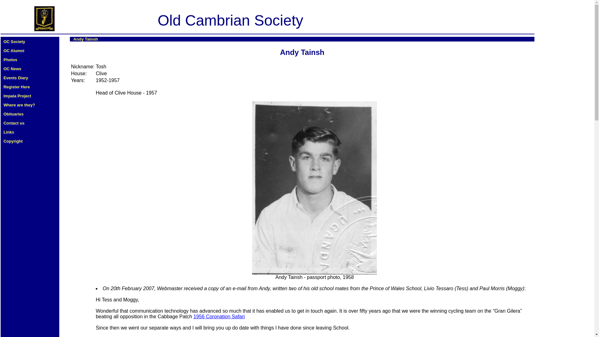 The height and width of the screenshot is (337, 599). Describe the element at coordinates (9, 59) in the screenshot. I see `  Photos` at that location.